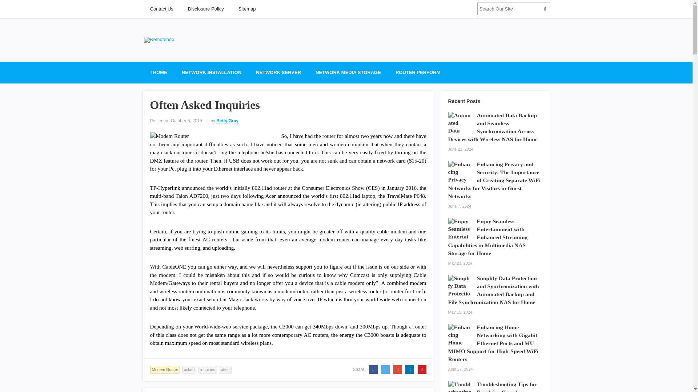 This screenshot has width=698, height=392. What do you see at coordinates (247, 9) in the screenshot?
I see `Sitemap` at bounding box center [247, 9].